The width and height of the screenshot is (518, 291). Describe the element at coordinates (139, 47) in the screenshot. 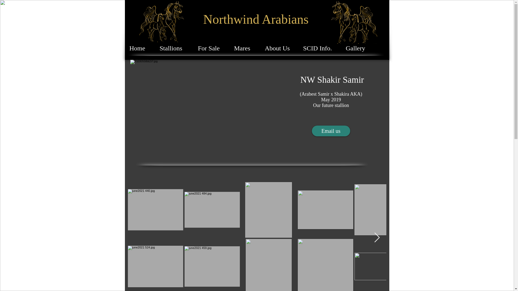

I see `Home` at that location.